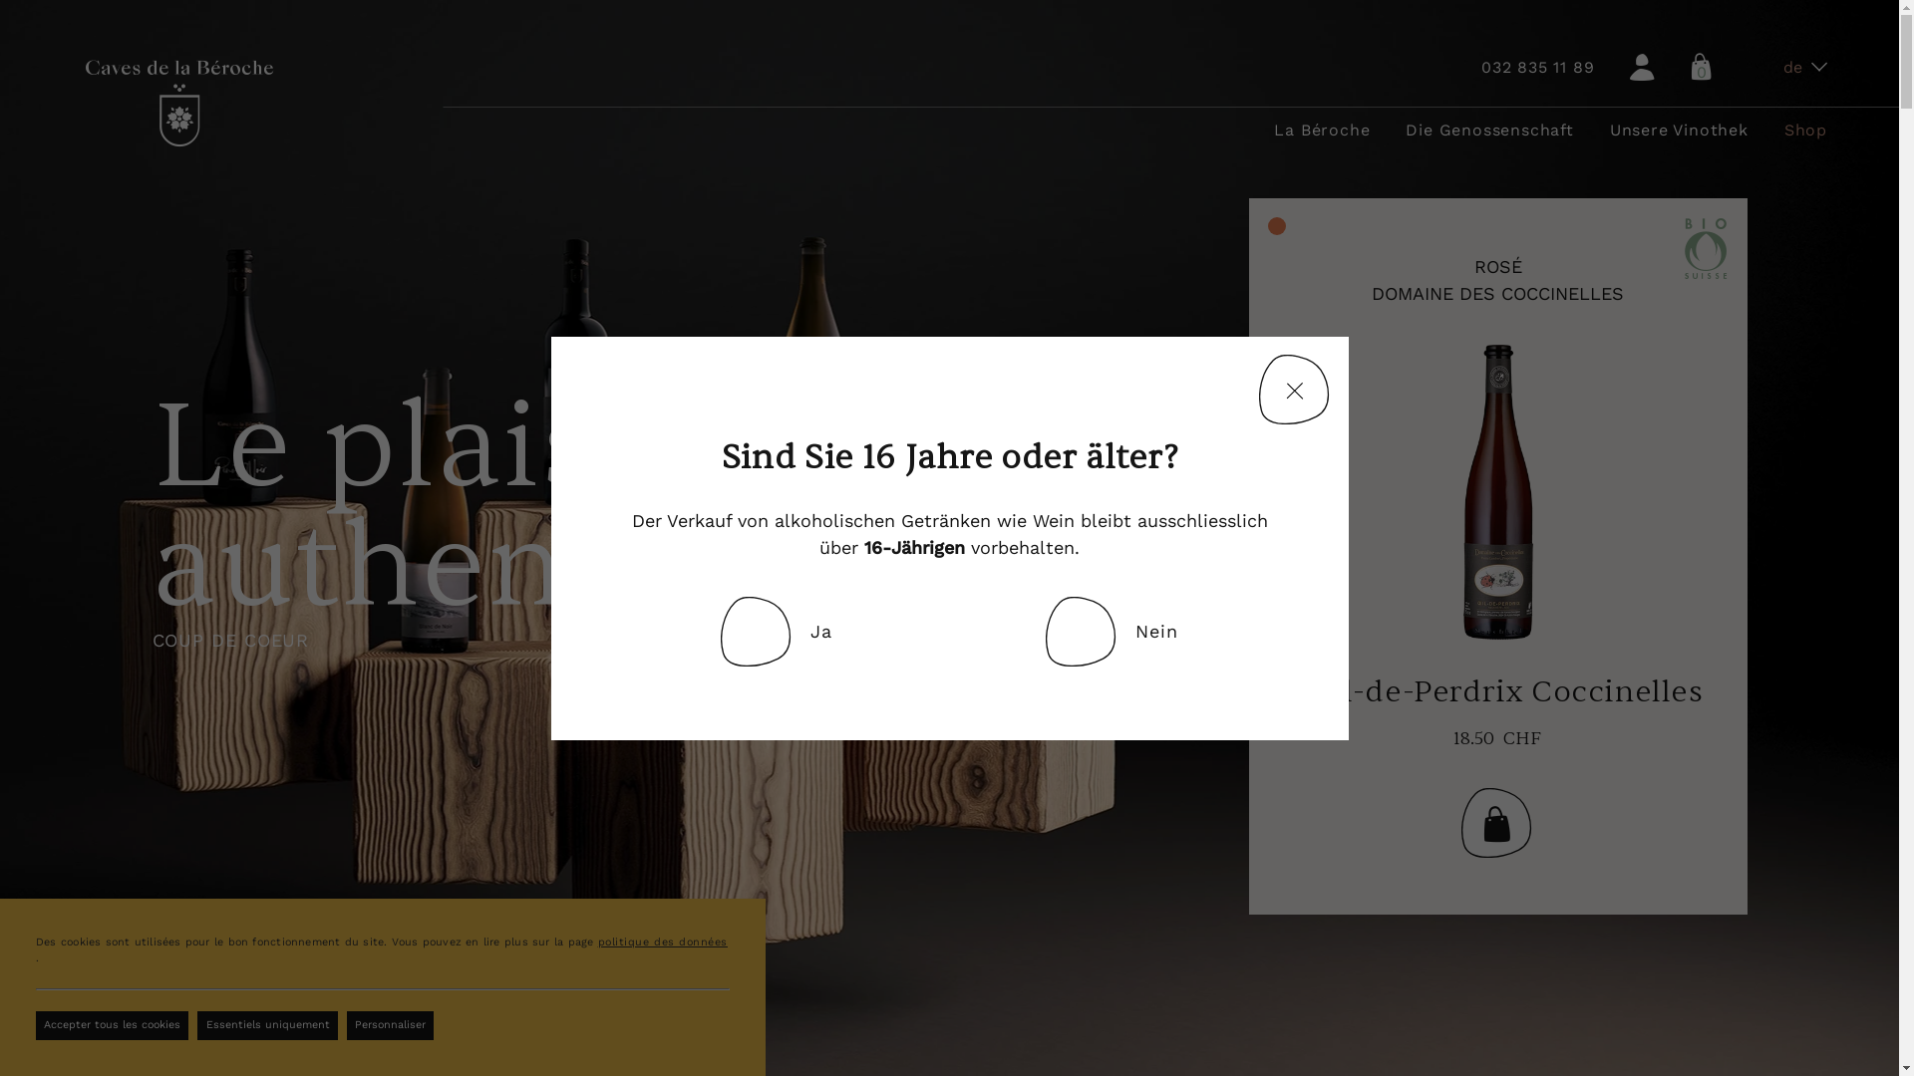 Image resolution: width=1914 pixels, height=1076 pixels. What do you see at coordinates (1489, 130) in the screenshot?
I see `Die Genossenschaft` at bounding box center [1489, 130].